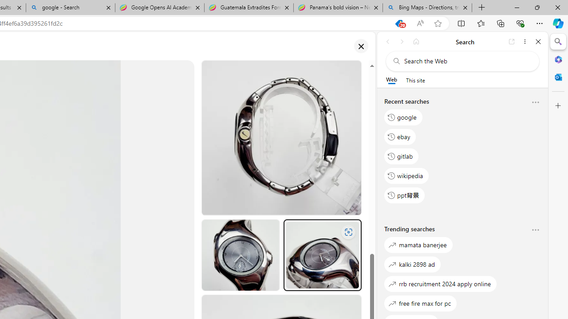  What do you see at coordinates (400, 136) in the screenshot?
I see `ebay` at bounding box center [400, 136].